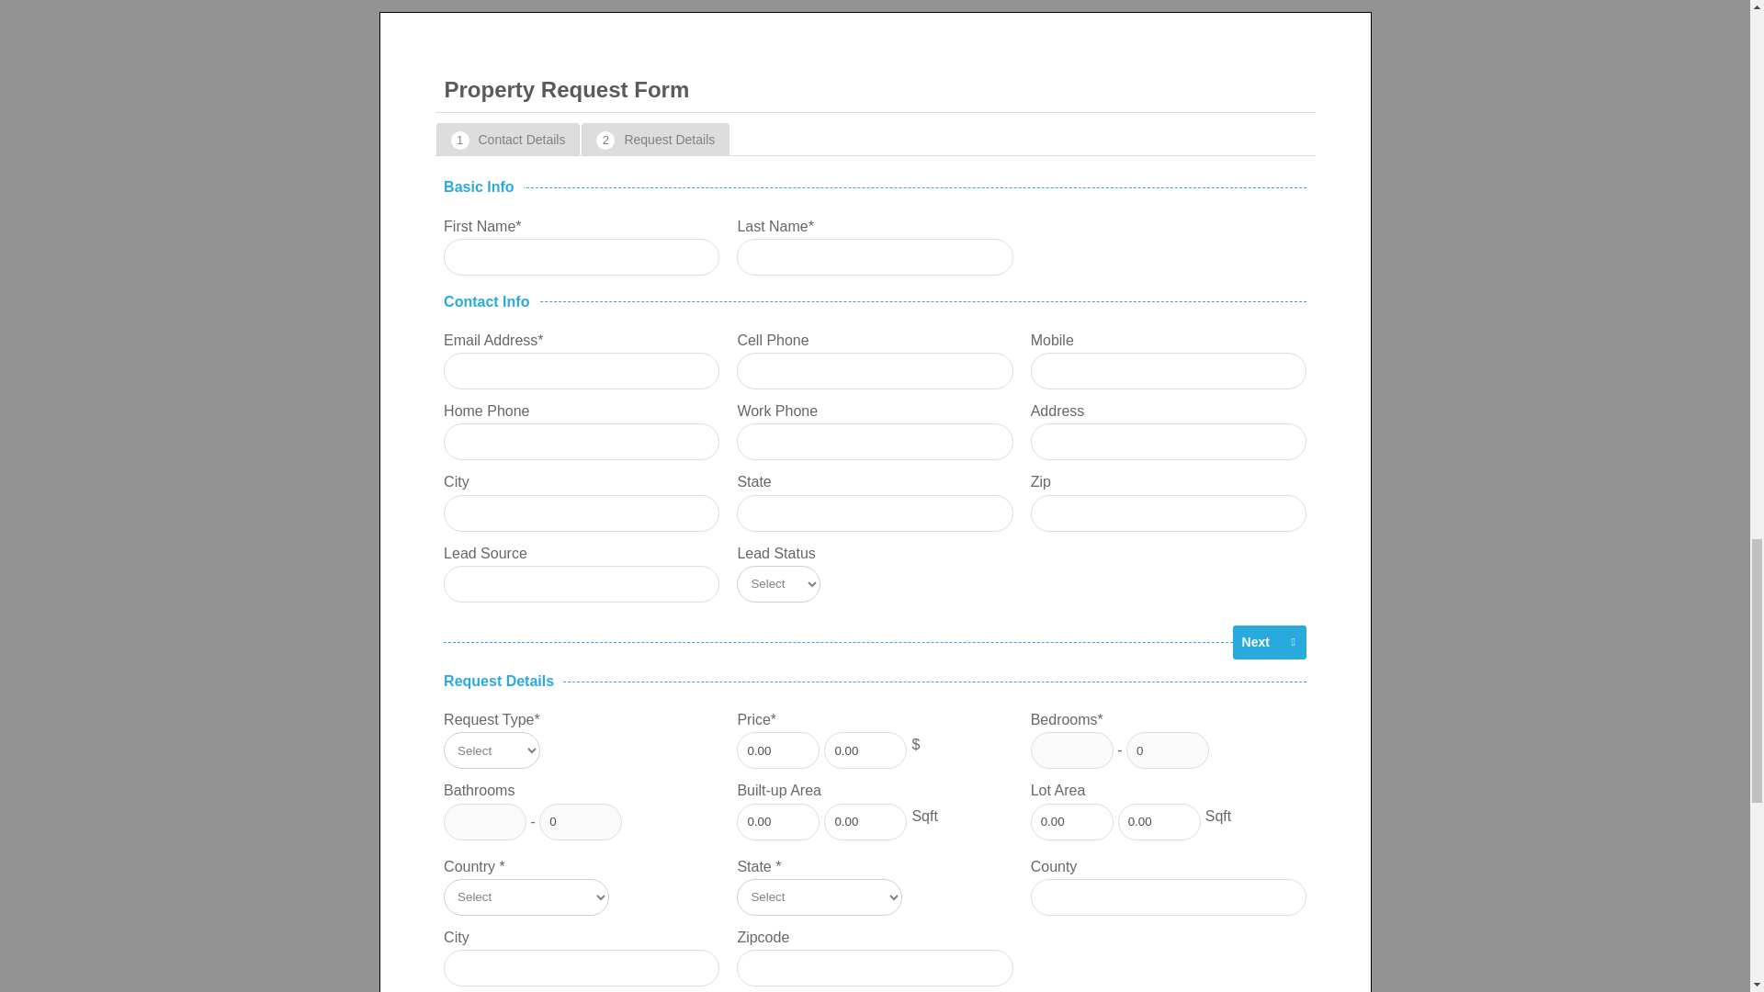 Image resolution: width=1764 pixels, height=992 pixels. Describe the element at coordinates (865, 821) in the screenshot. I see `0.00` at that location.